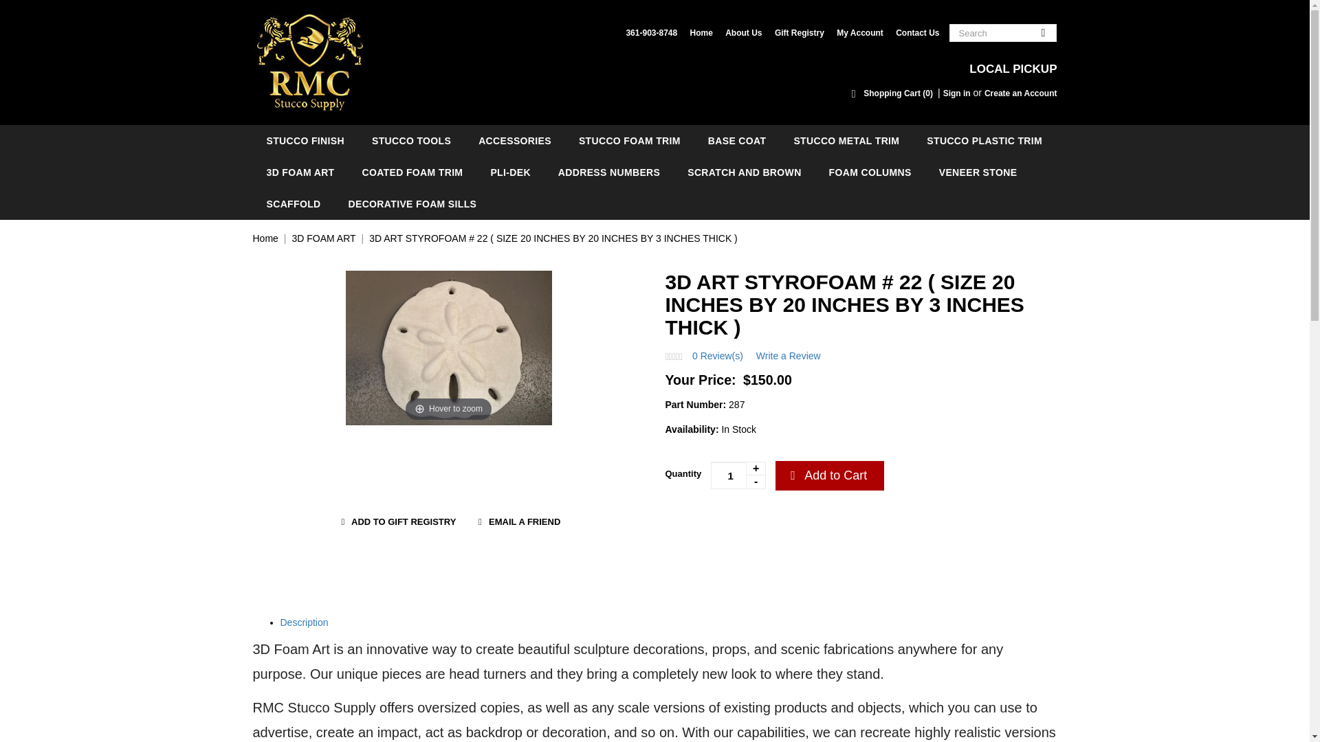 The image size is (1320, 742). Describe the element at coordinates (412, 172) in the screenshot. I see `COATED FOAM TRIM` at that location.